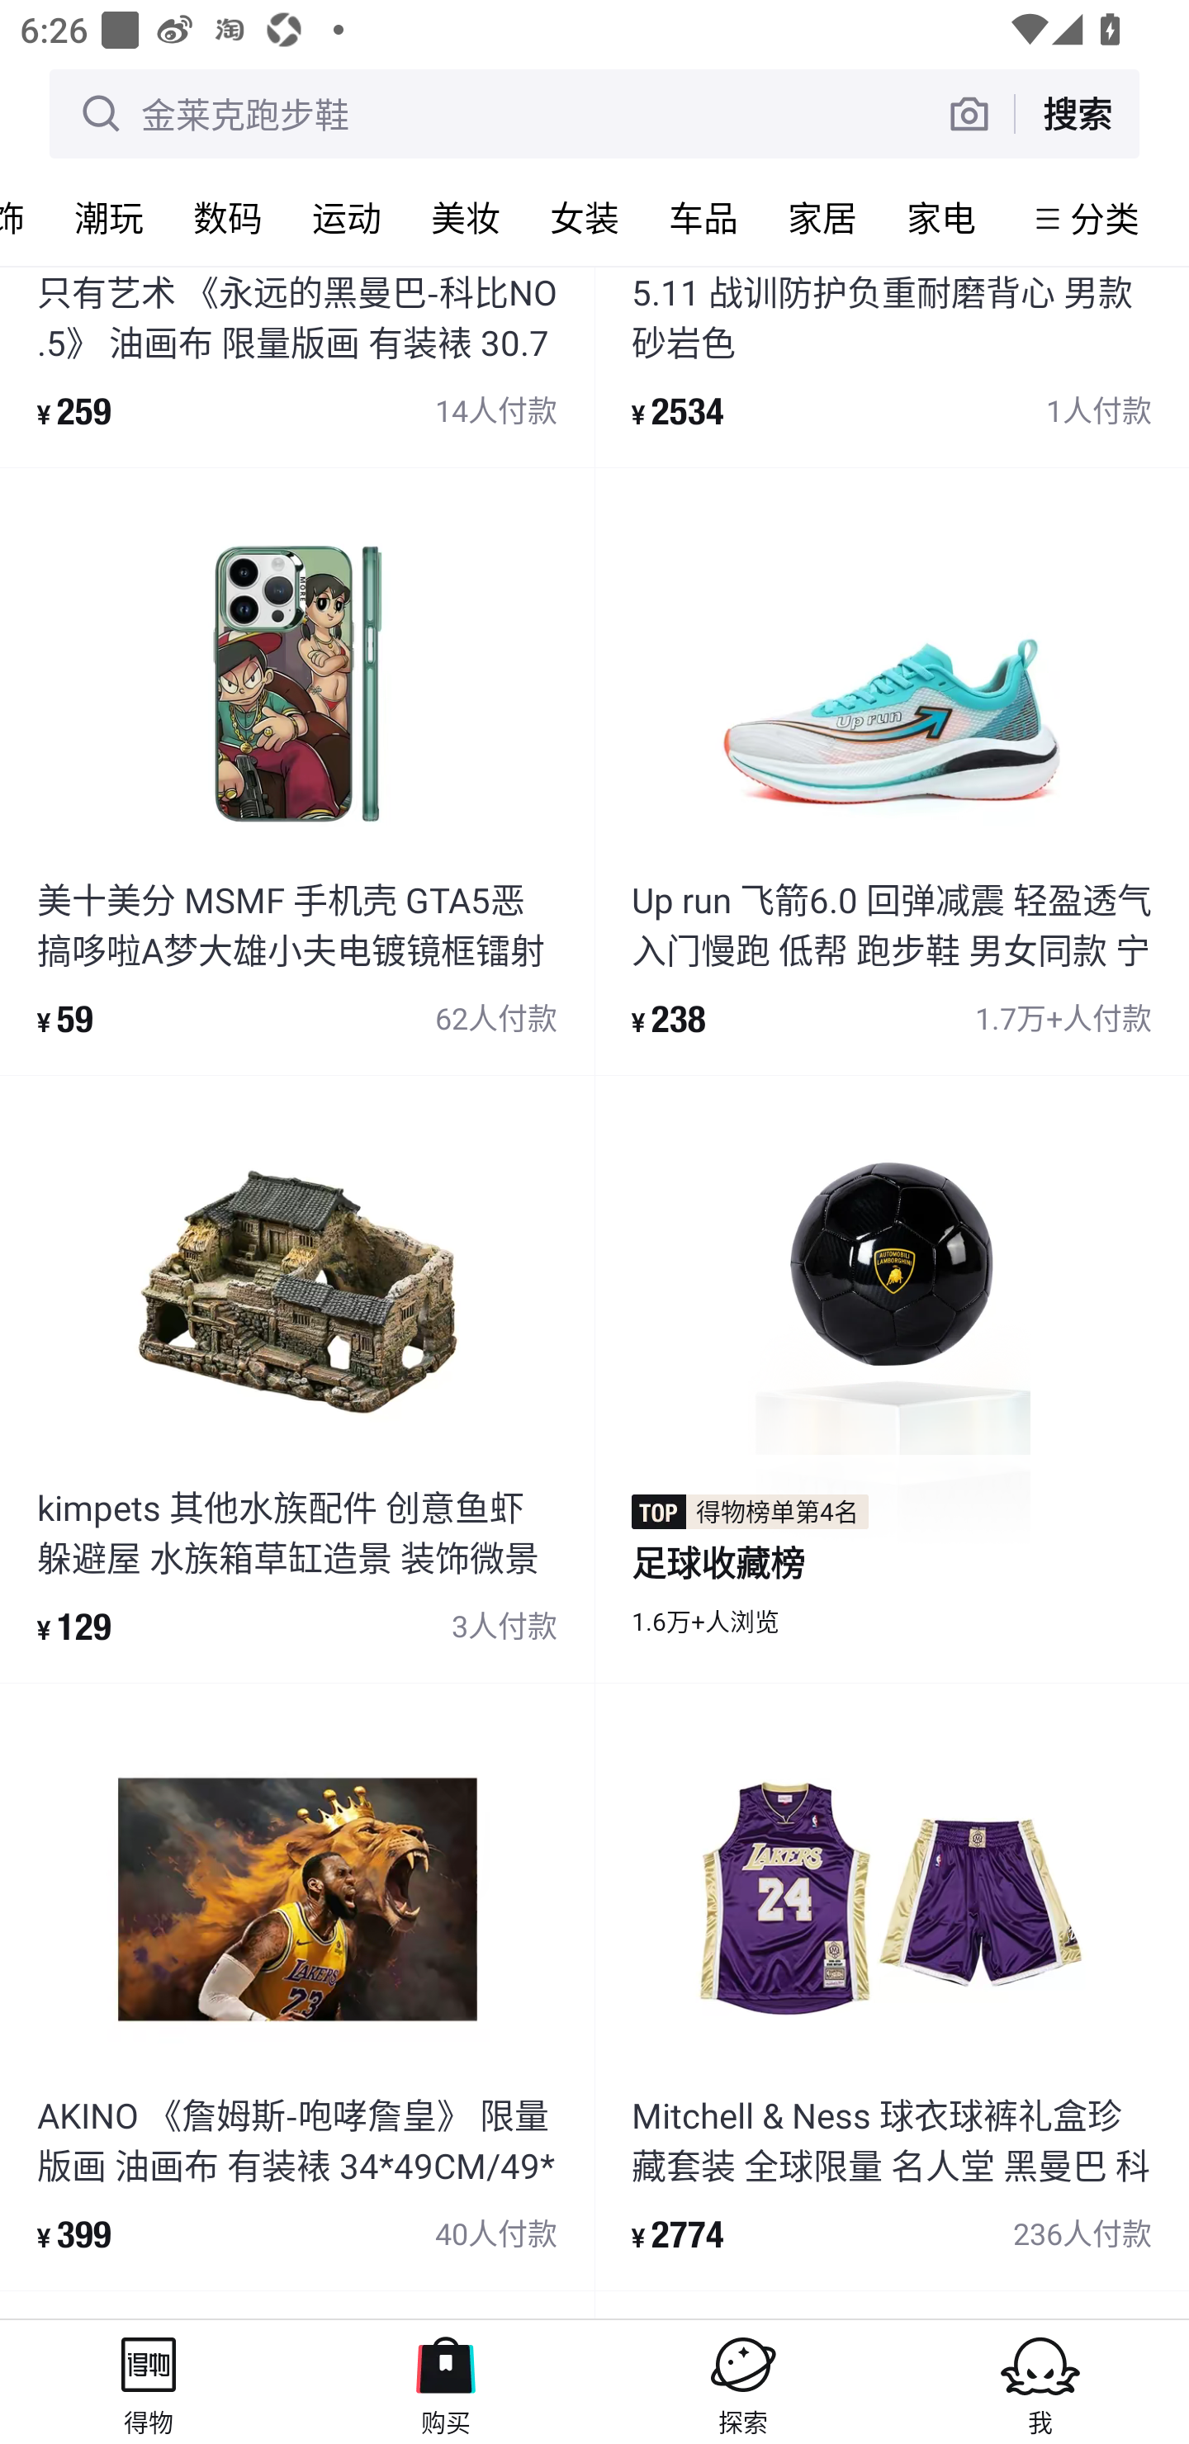  What do you see at coordinates (466, 217) in the screenshot?
I see `美妆` at bounding box center [466, 217].